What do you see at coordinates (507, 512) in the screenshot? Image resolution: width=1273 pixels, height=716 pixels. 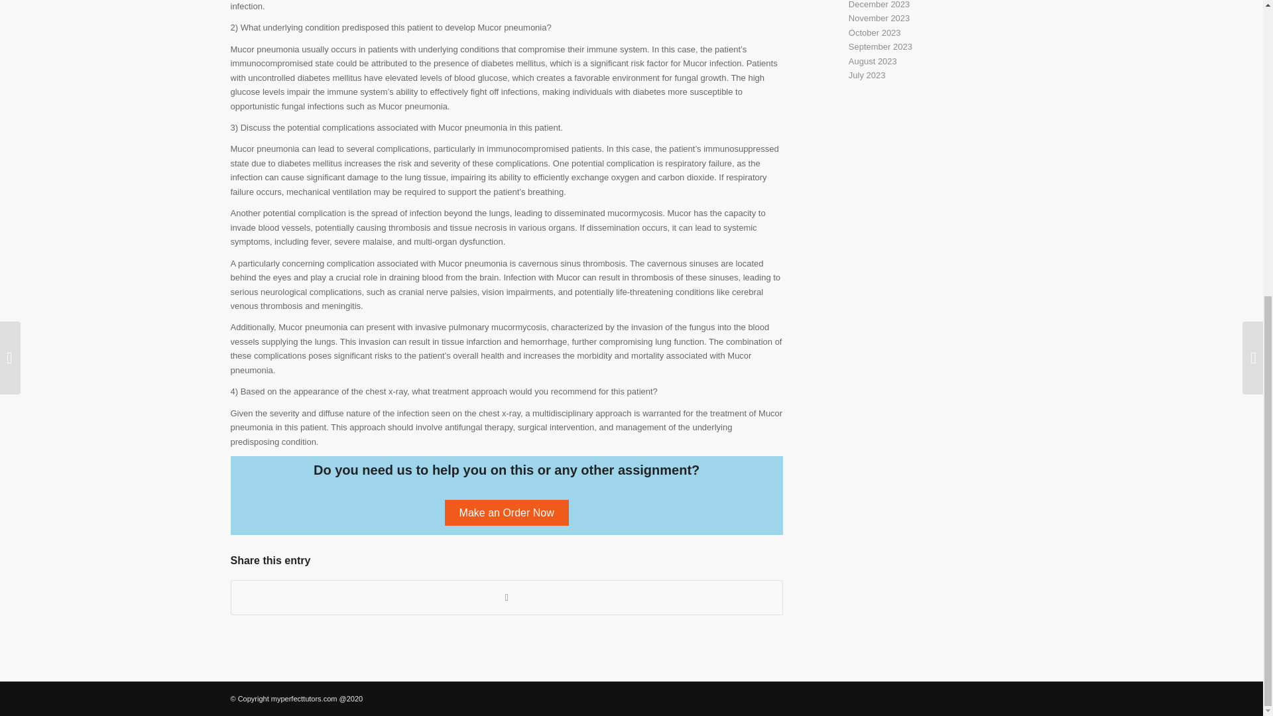 I see `Make an Order Now` at bounding box center [507, 512].